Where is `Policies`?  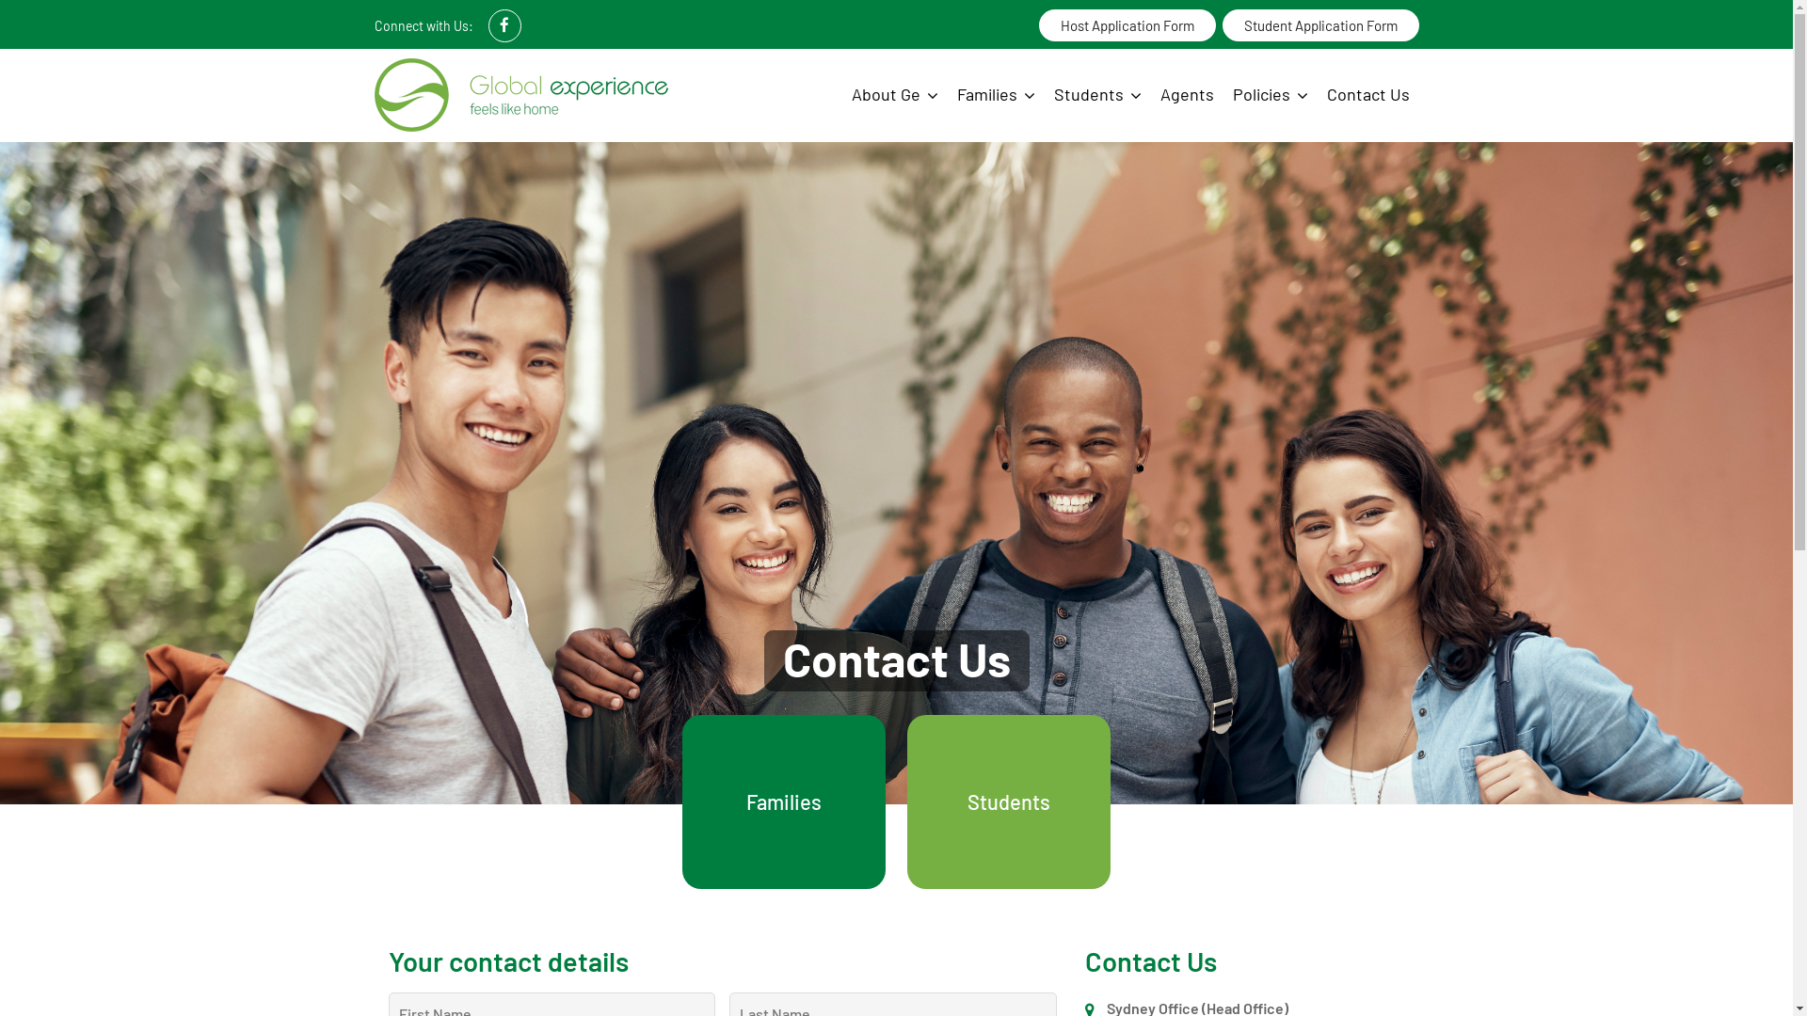 Policies is located at coordinates (1271, 96).